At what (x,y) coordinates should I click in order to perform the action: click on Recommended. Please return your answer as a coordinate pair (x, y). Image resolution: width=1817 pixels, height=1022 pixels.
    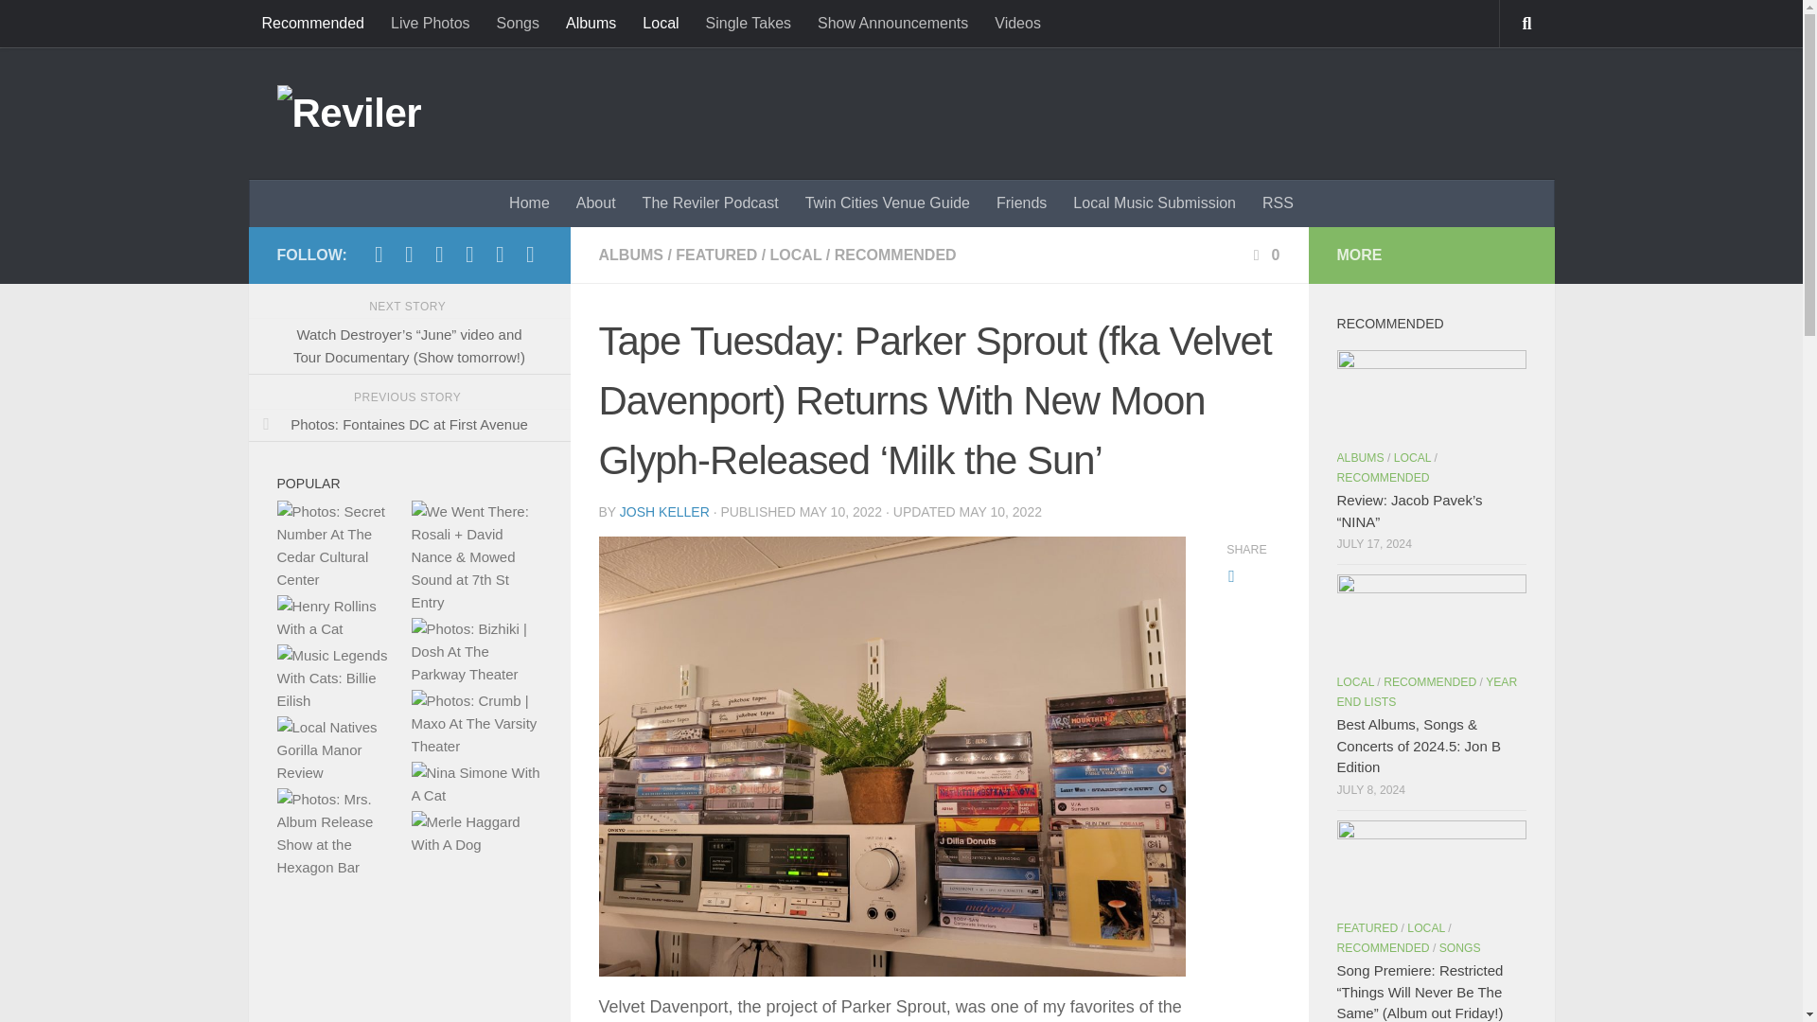
    Looking at the image, I should click on (312, 23).